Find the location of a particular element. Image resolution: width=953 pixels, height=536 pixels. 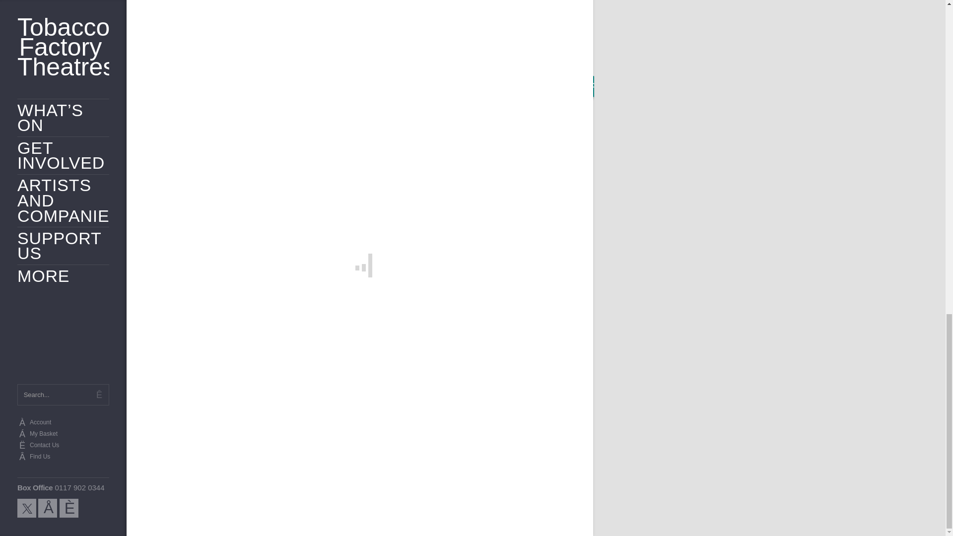

Gwyneth Goes Skiing is located at coordinates (509, 350).